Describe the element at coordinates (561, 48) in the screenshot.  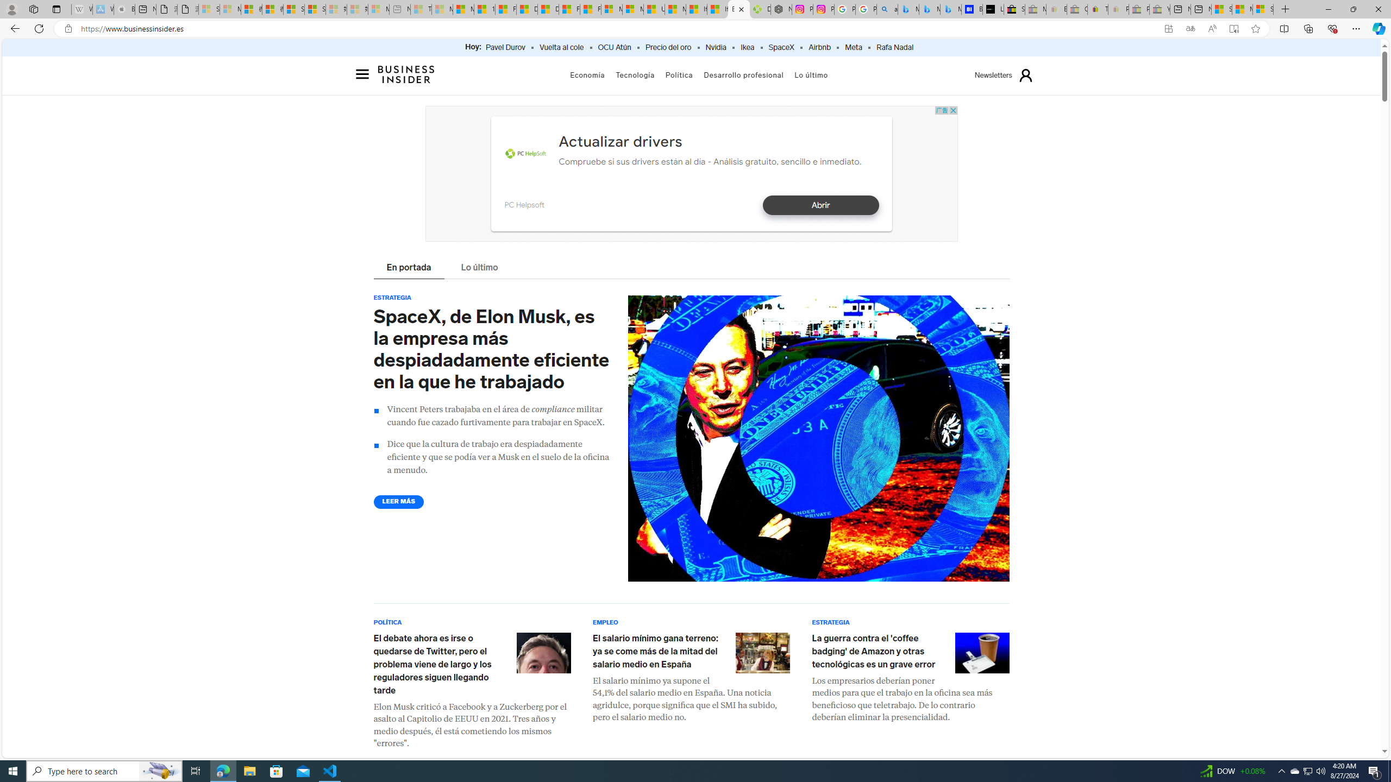
I see `Vuelta al cole` at that location.